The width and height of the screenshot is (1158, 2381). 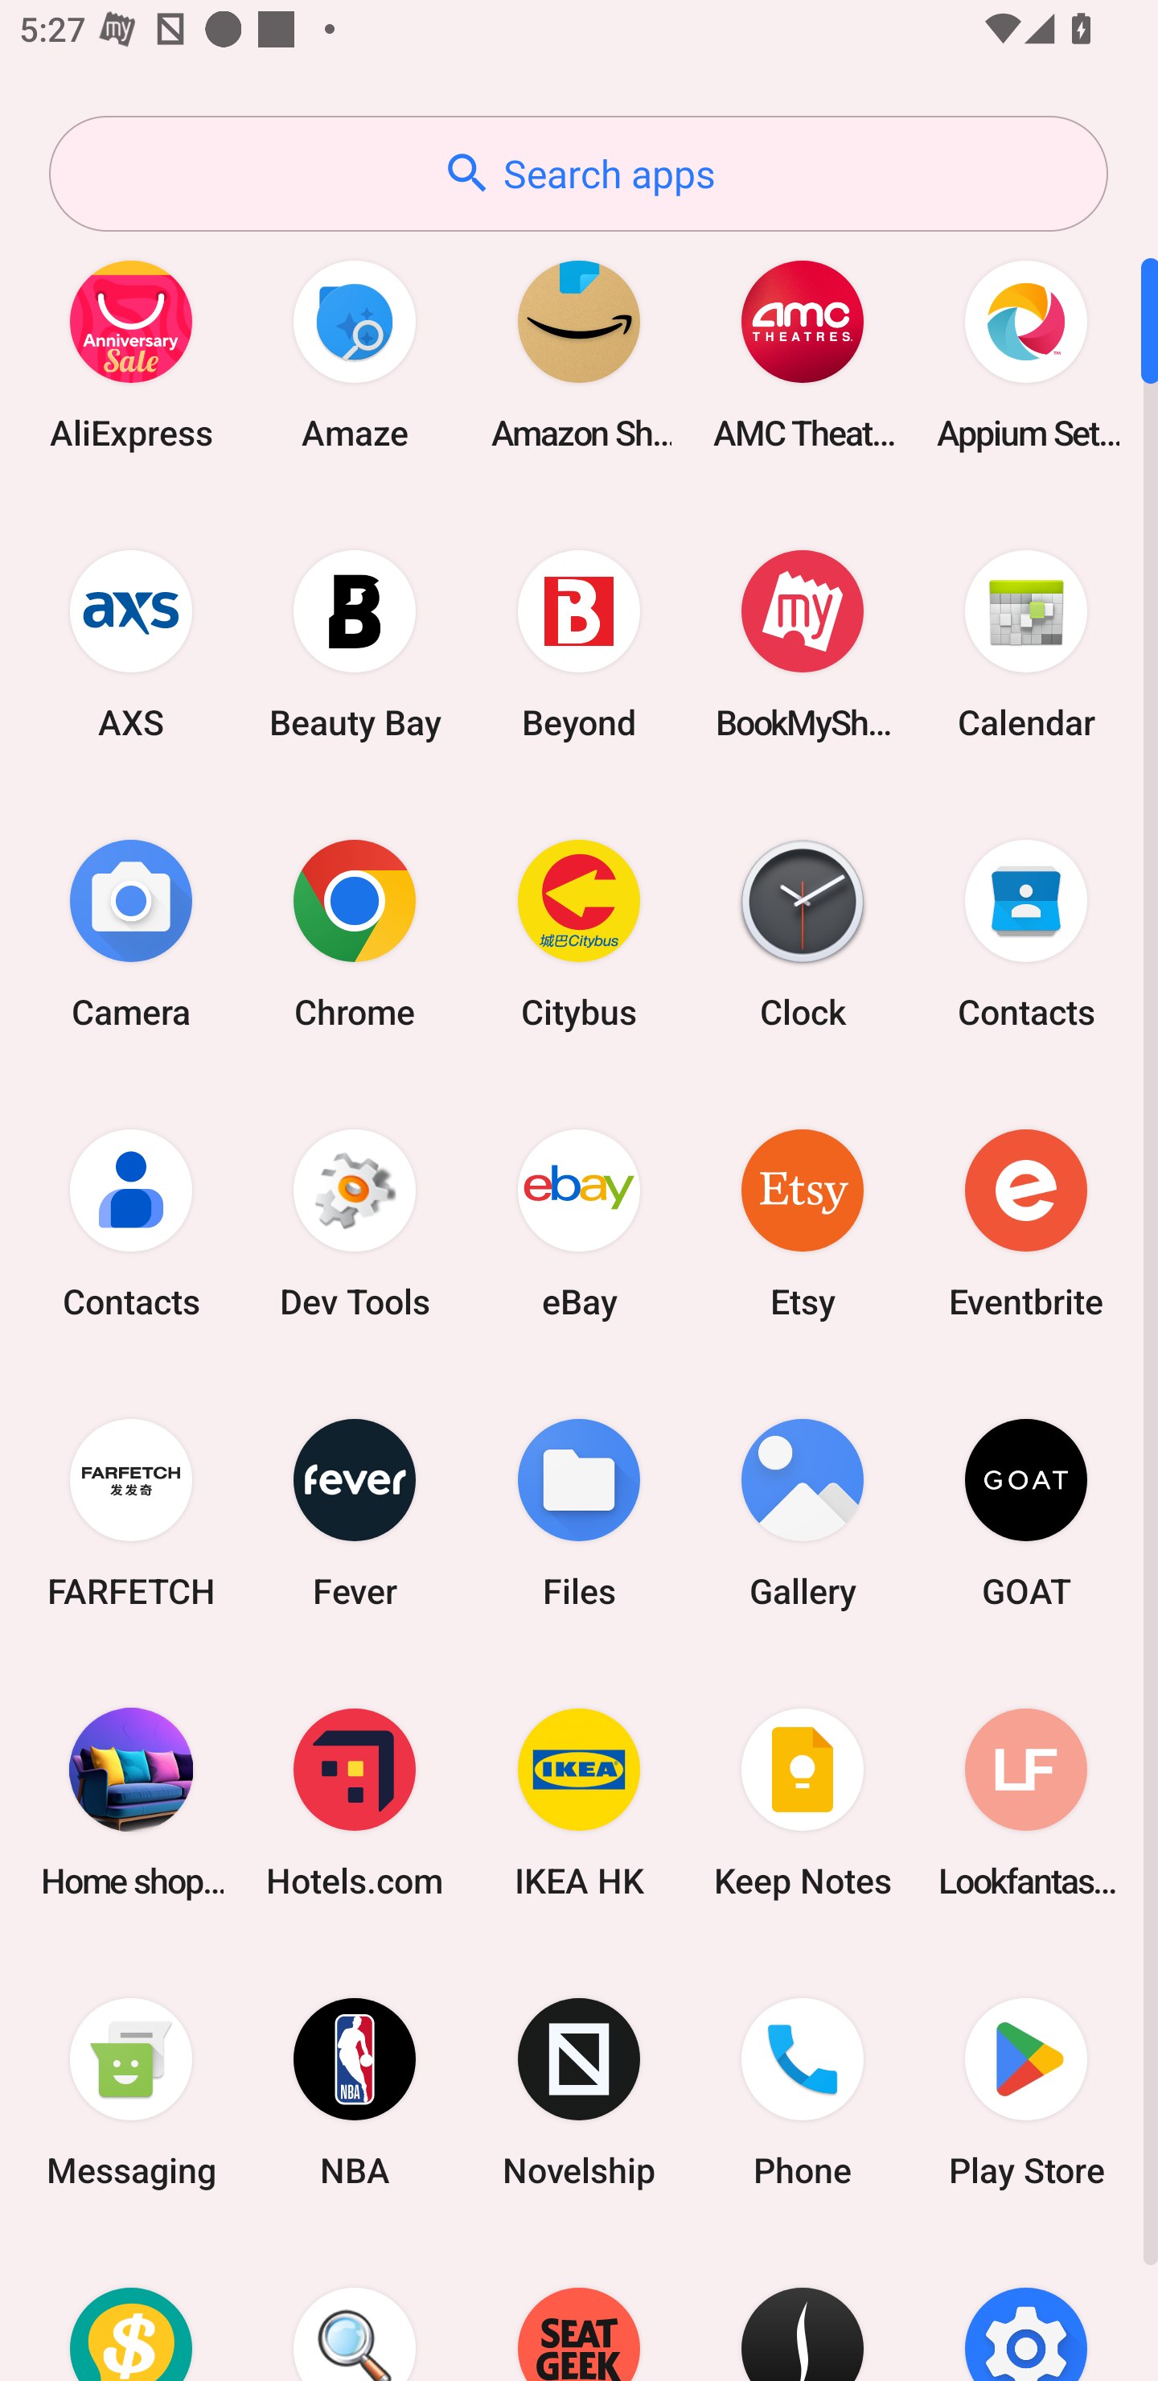 I want to click on Home shopping, so click(x=131, y=1802).